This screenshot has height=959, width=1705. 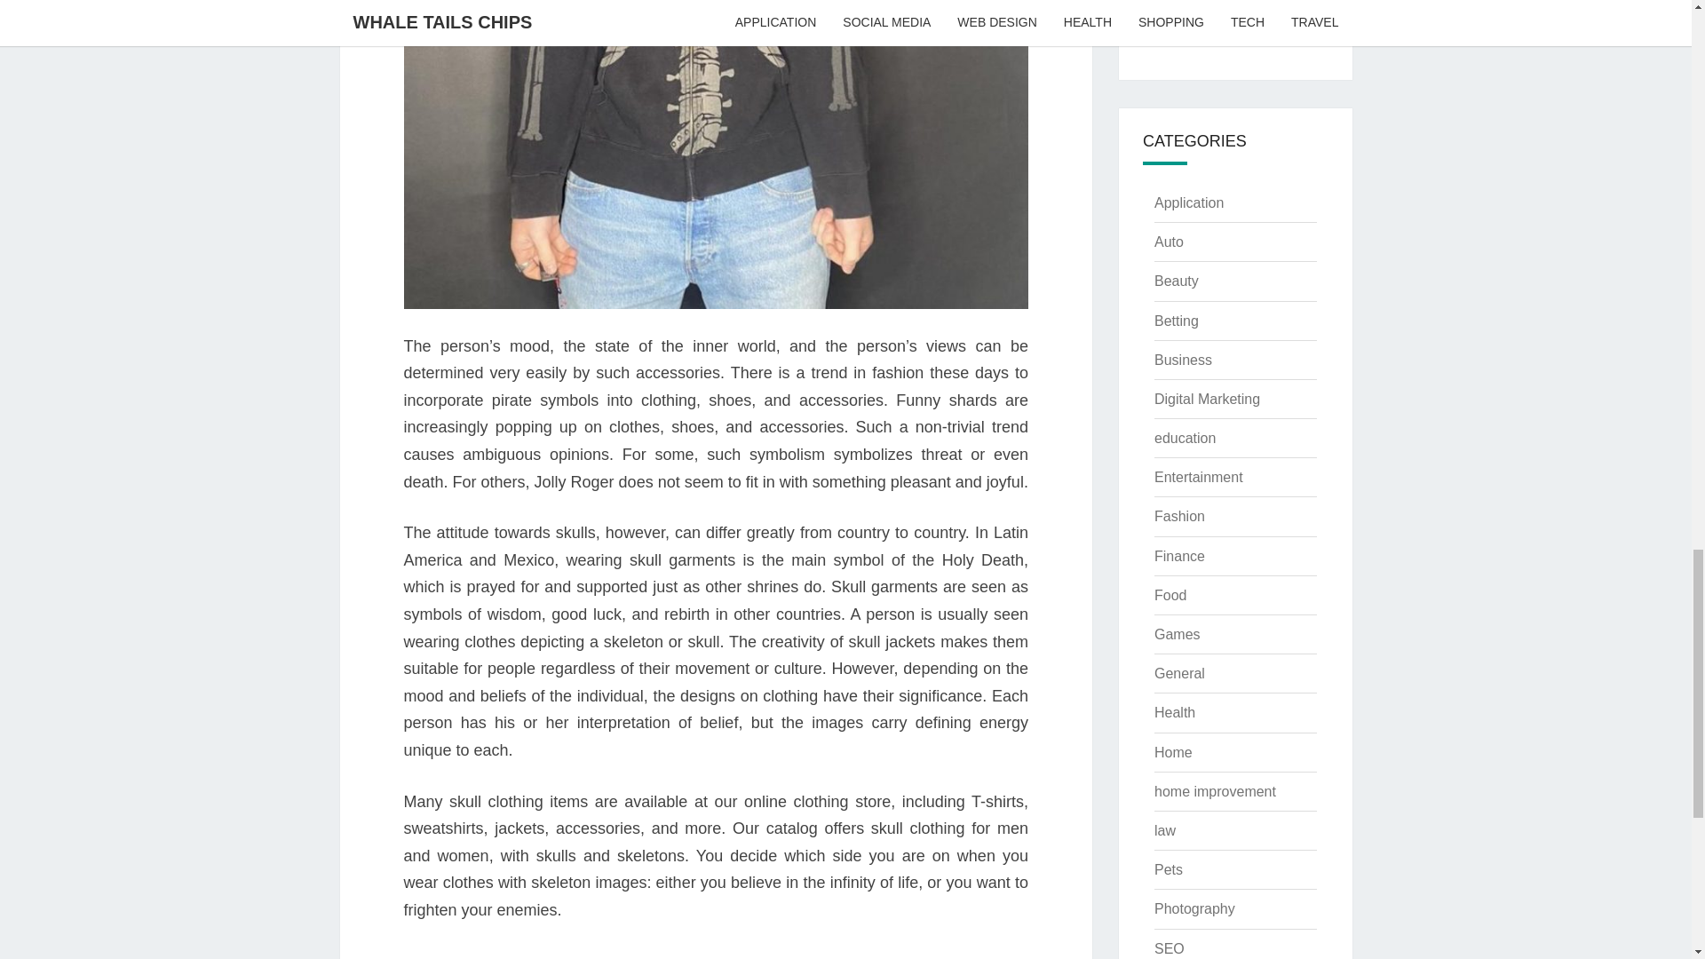 What do you see at coordinates (1198, 478) in the screenshot?
I see `Entertainment` at bounding box center [1198, 478].